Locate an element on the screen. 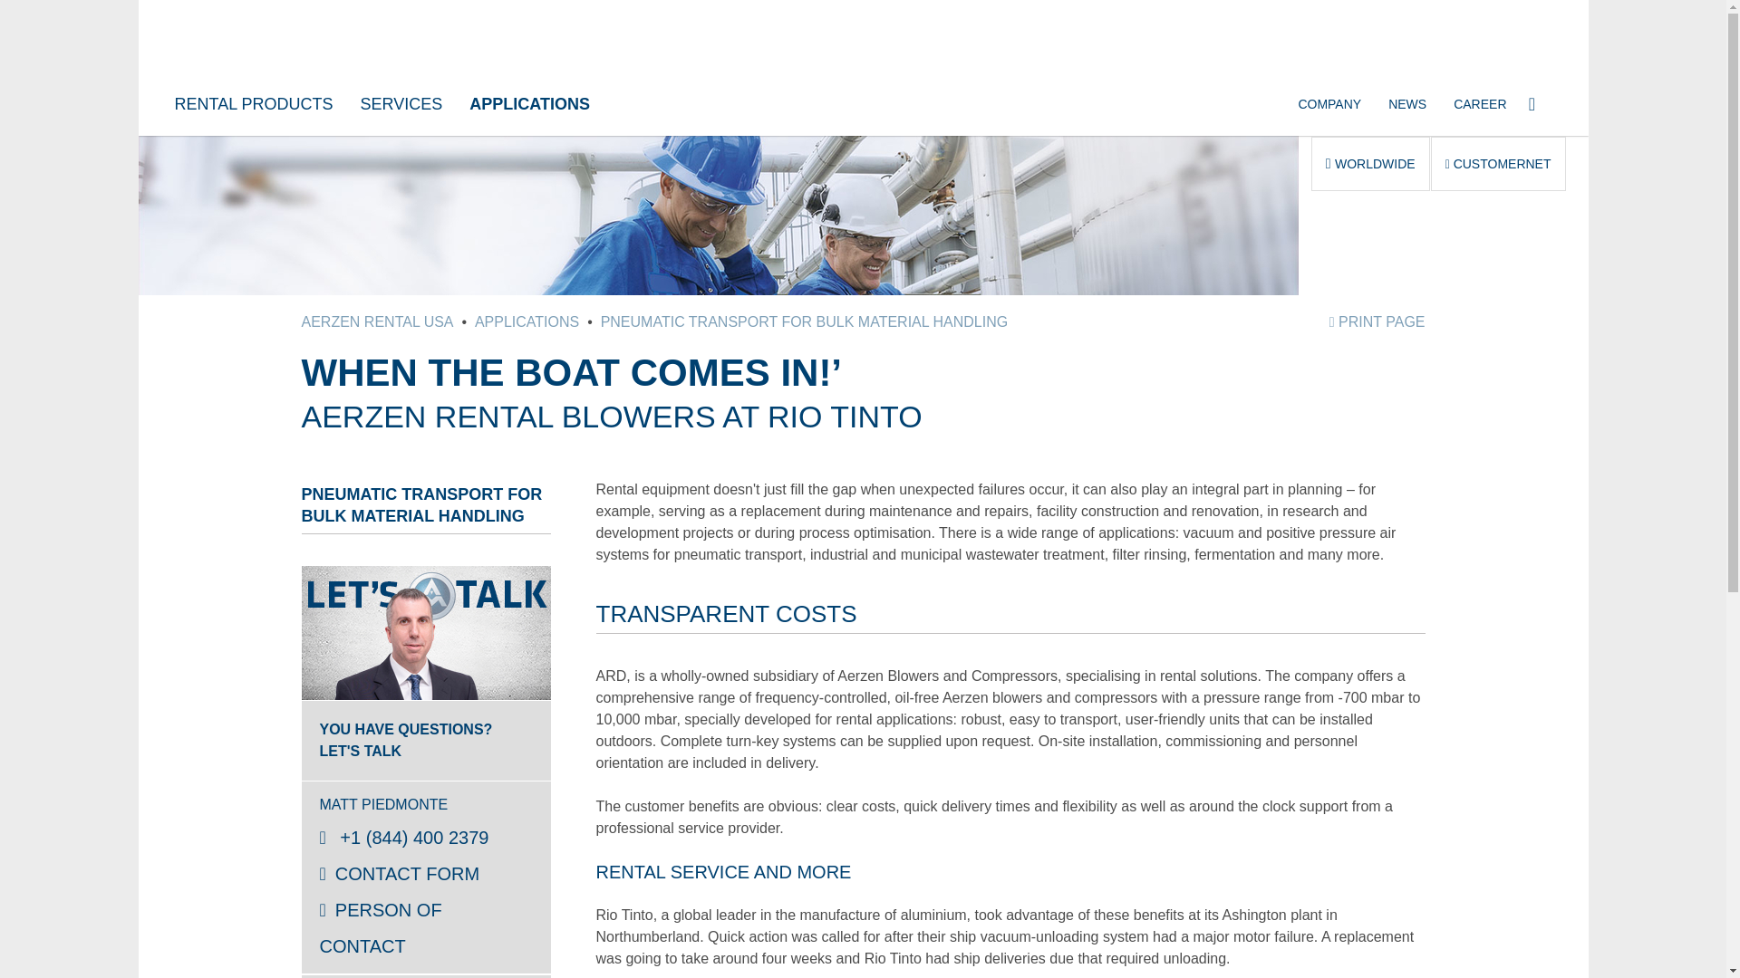 The height and width of the screenshot is (978, 1740). RENTAL PRODUCTS is located at coordinates (254, 103).